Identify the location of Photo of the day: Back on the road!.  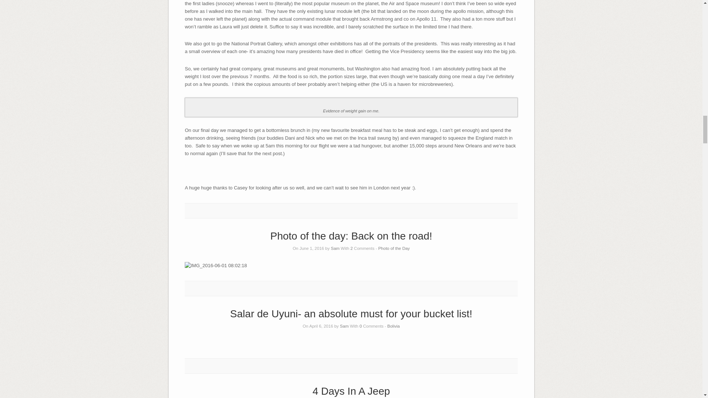
(351, 236).